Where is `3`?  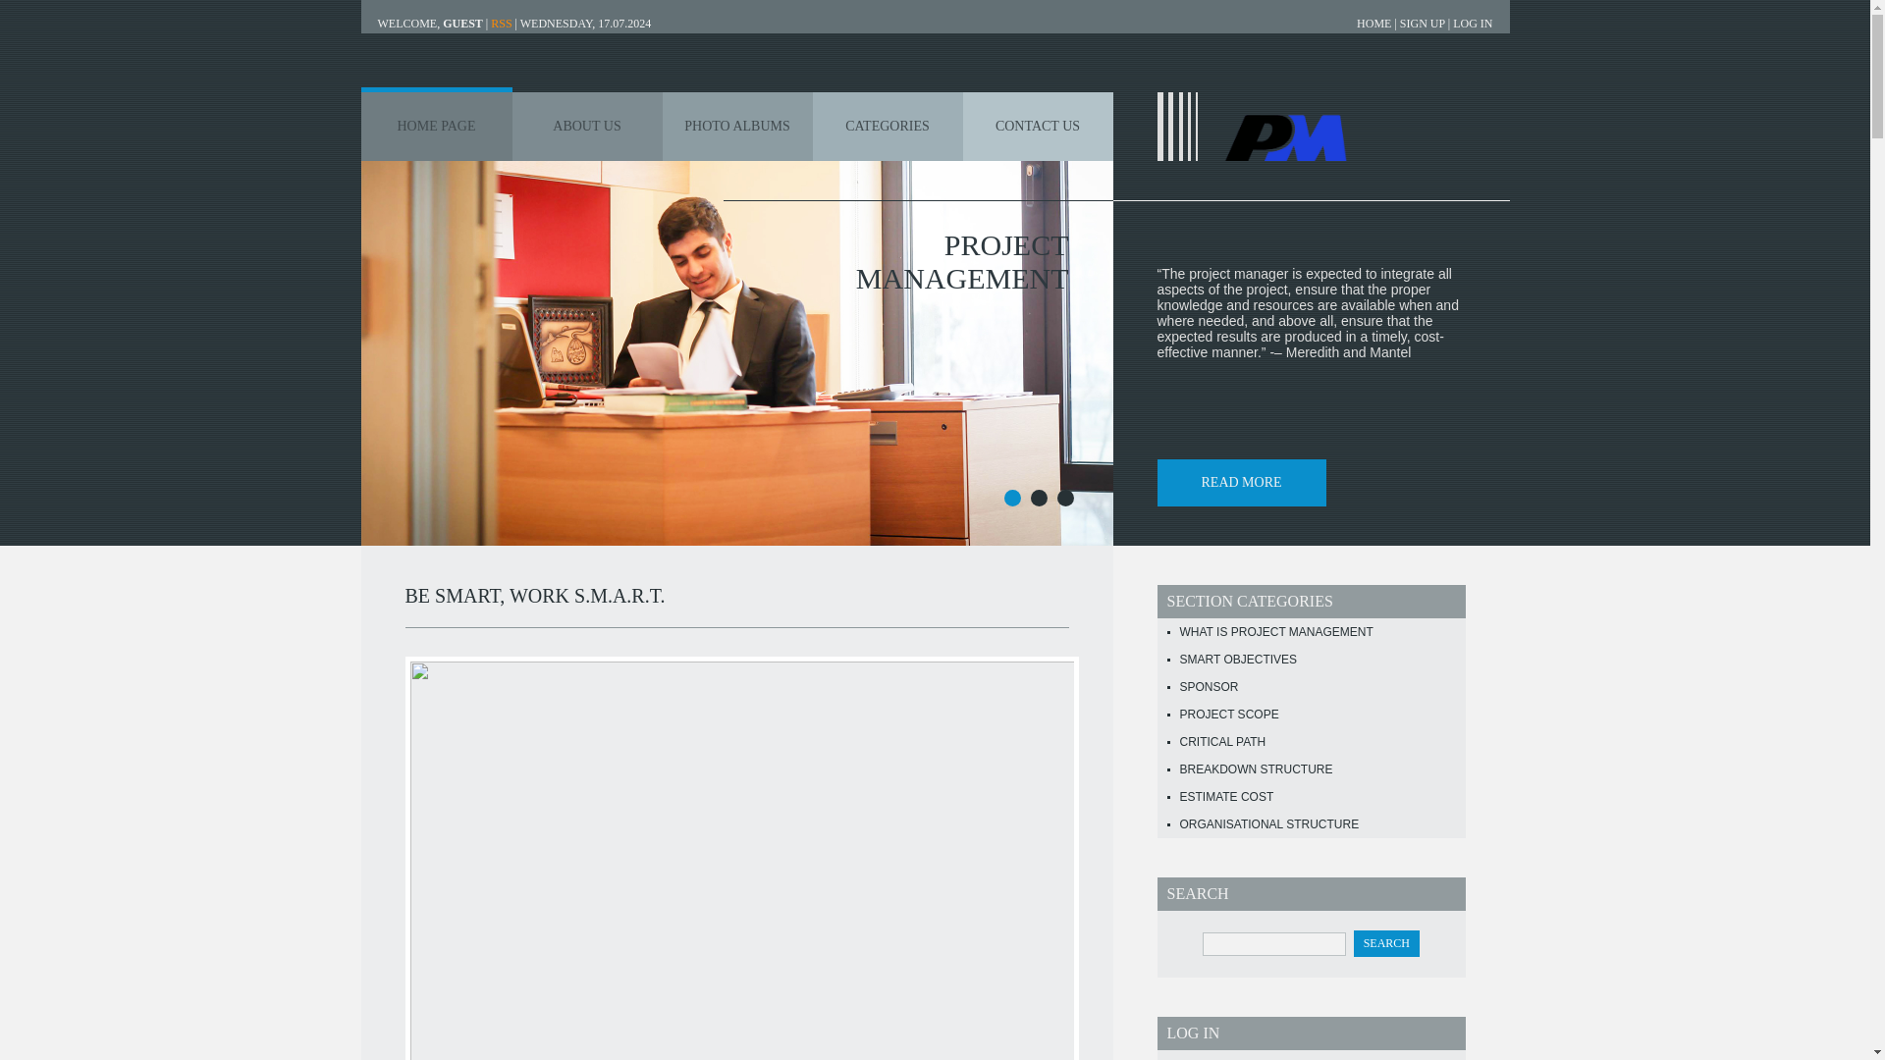
3 is located at coordinates (1064, 498).